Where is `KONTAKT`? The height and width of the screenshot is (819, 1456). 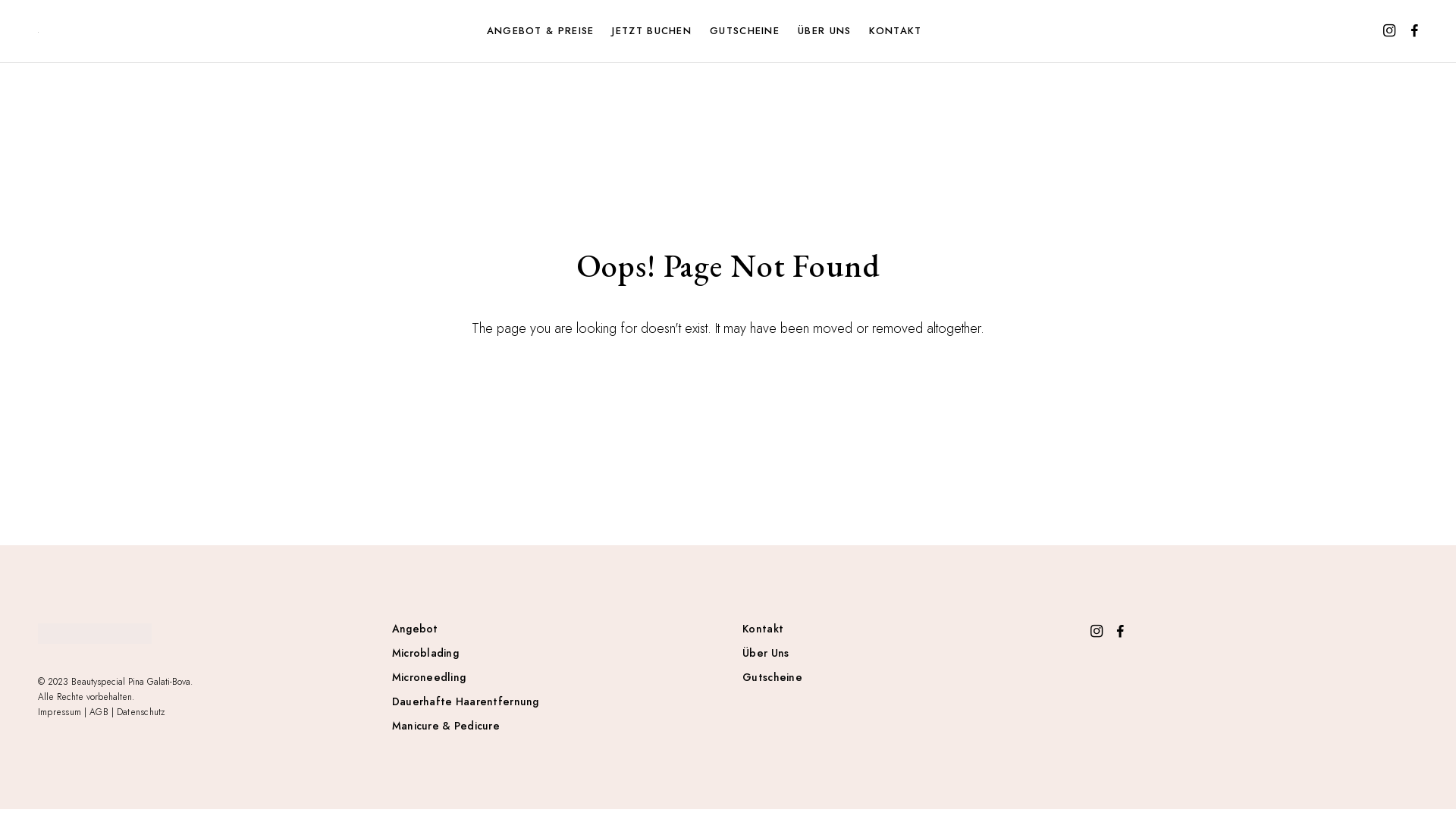 KONTAKT is located at coordinates (902, 31).